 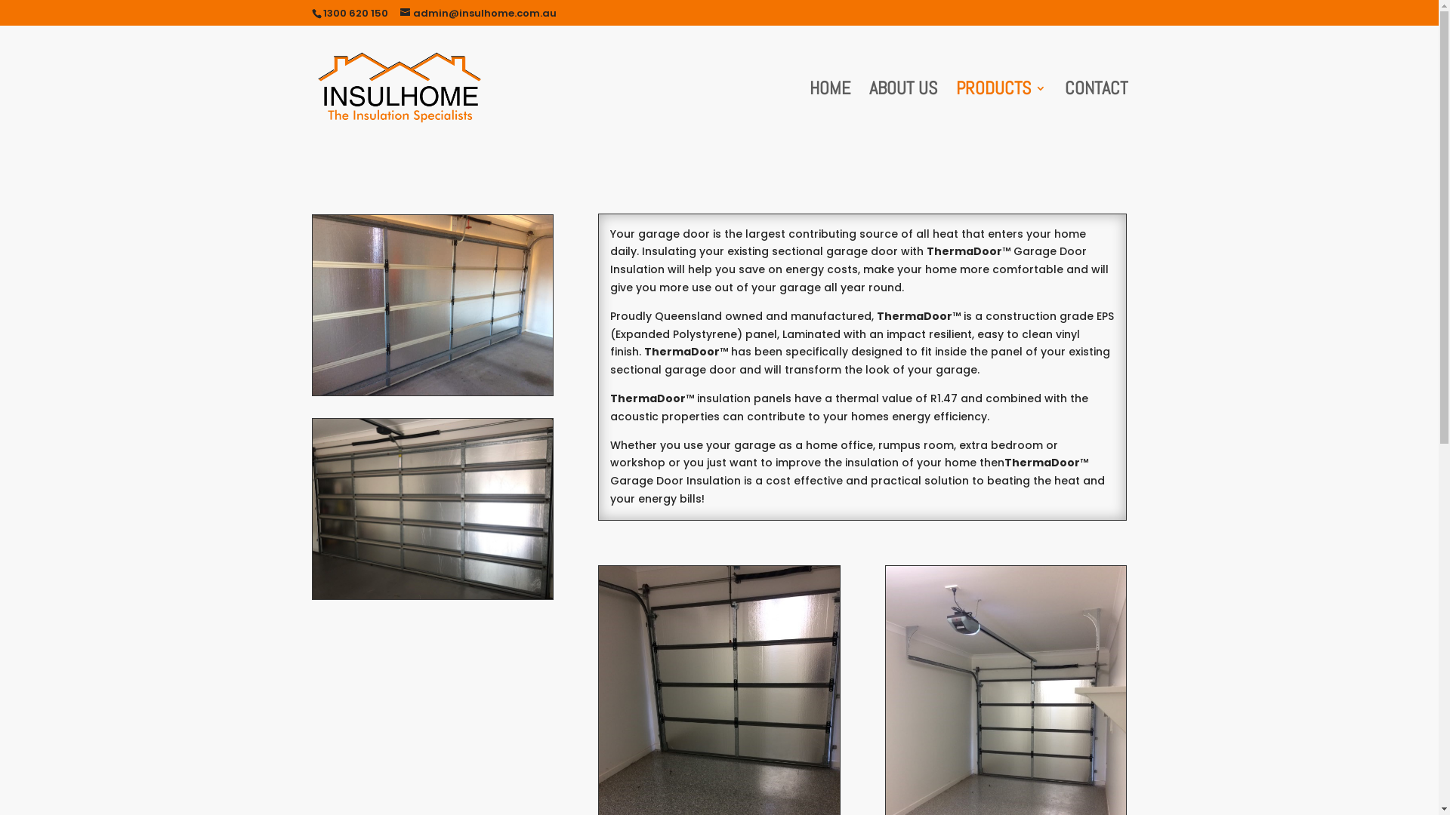 I want to click on admin@insulhome.com.au, so click(x=479, y=14).